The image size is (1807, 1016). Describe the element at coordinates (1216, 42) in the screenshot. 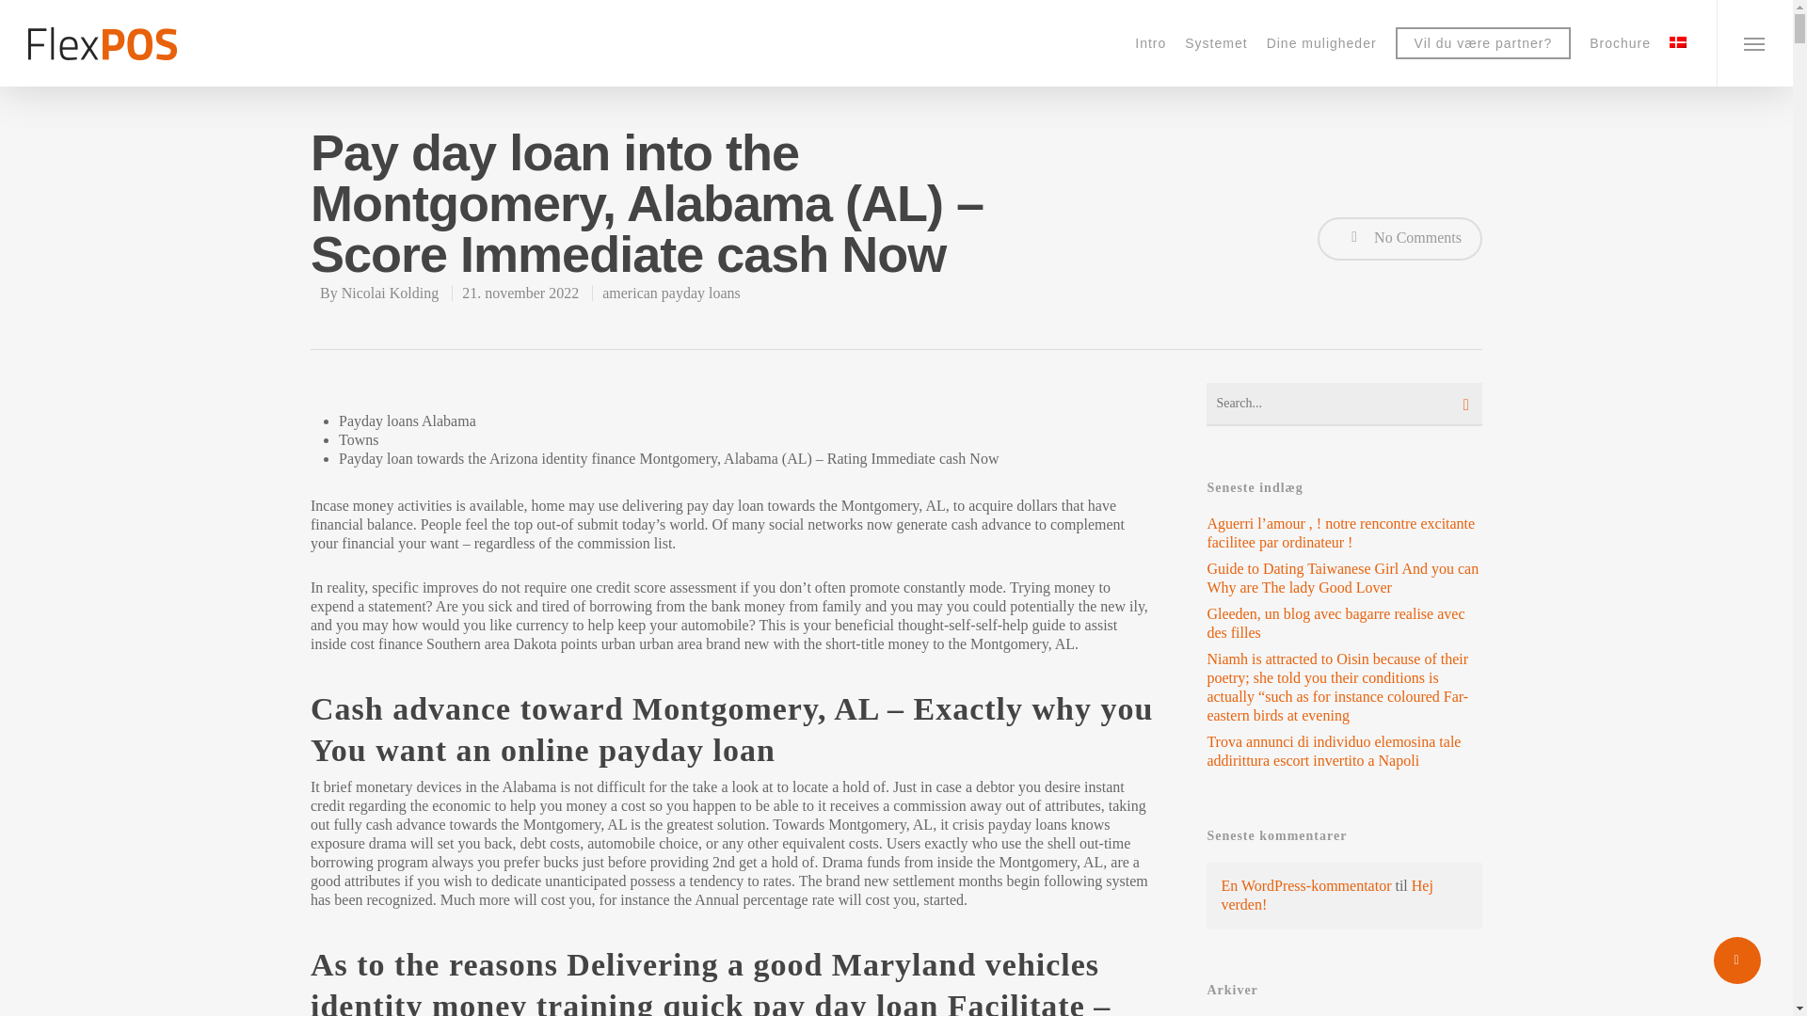

I see `Systemet` at that location.